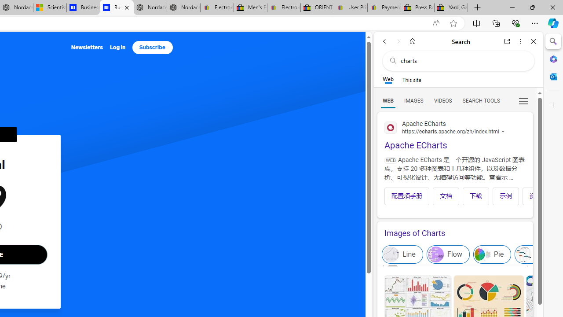 The image size is (563, 317). I want to click on Click to scroll right, so click(521, 196).